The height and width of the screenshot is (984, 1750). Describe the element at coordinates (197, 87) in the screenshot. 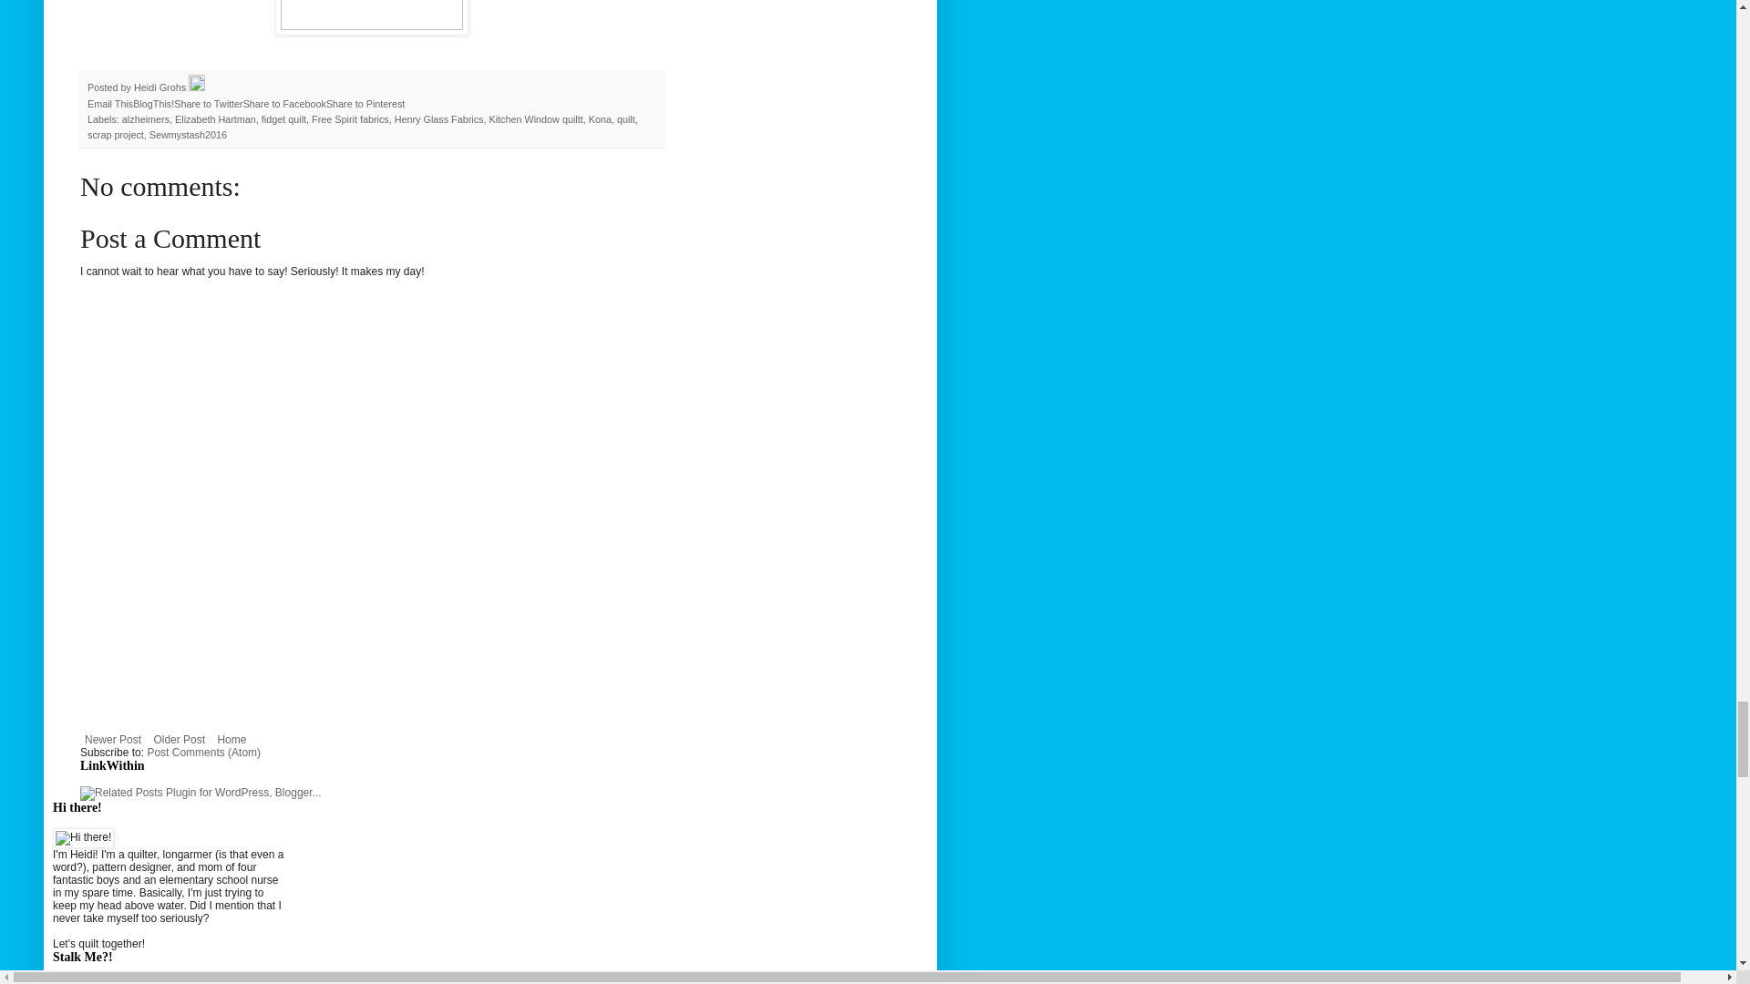

I see `Edit Post` at that location.